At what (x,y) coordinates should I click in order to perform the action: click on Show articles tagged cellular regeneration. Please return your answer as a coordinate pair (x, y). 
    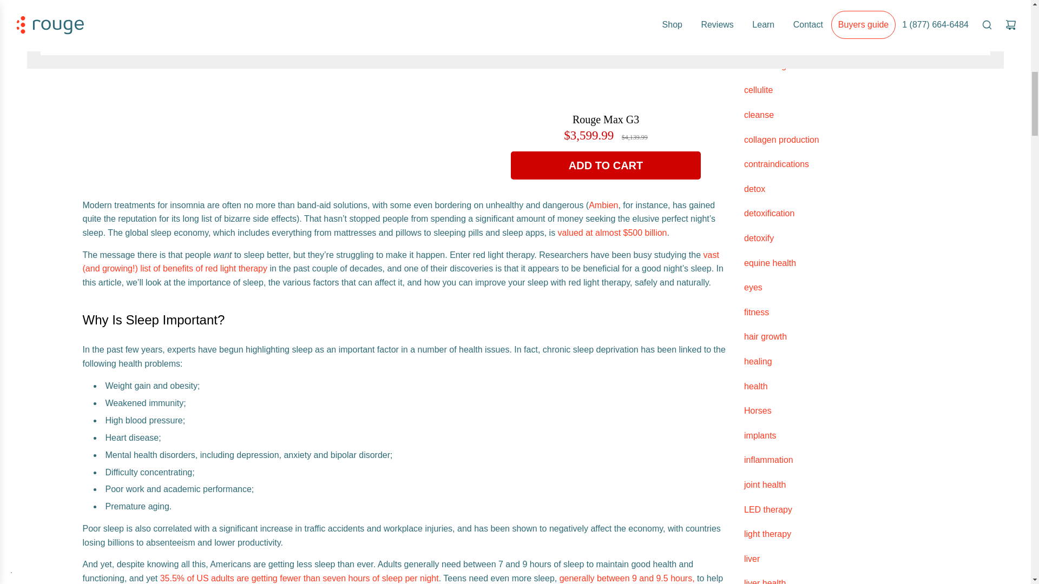
    Looking at the image, I should click on (783, 65).